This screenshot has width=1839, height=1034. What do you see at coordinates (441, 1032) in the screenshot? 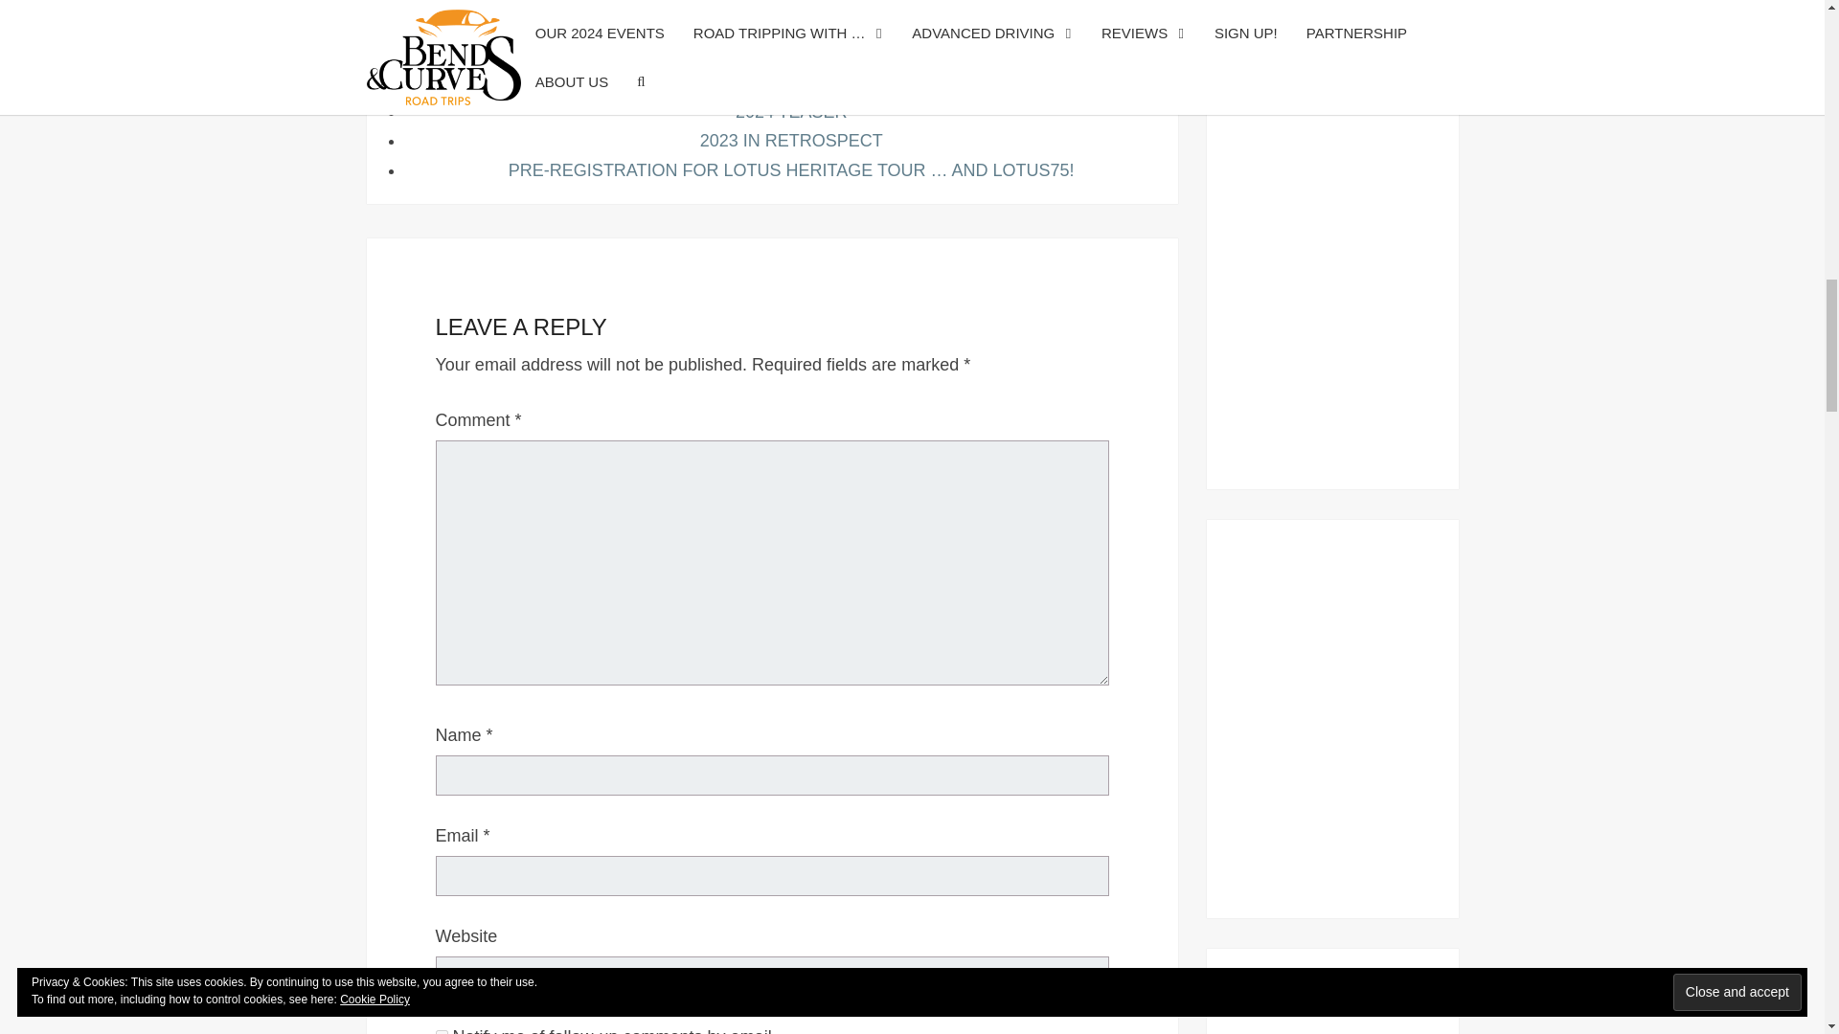
I see `subscribe` at bounding box center [441, 1032].